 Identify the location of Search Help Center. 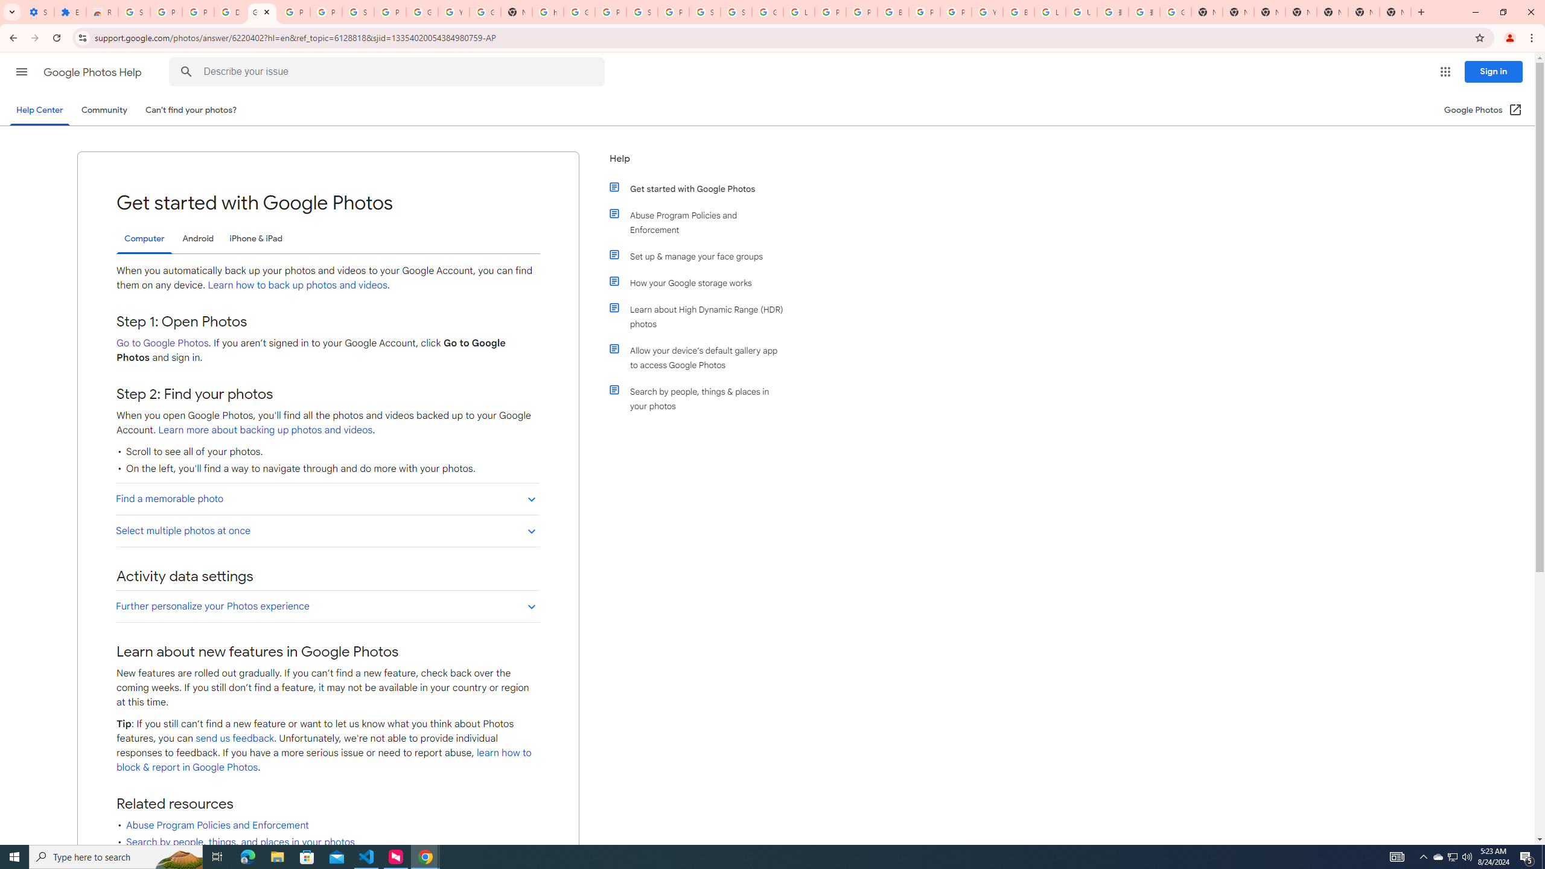
(186, 72).